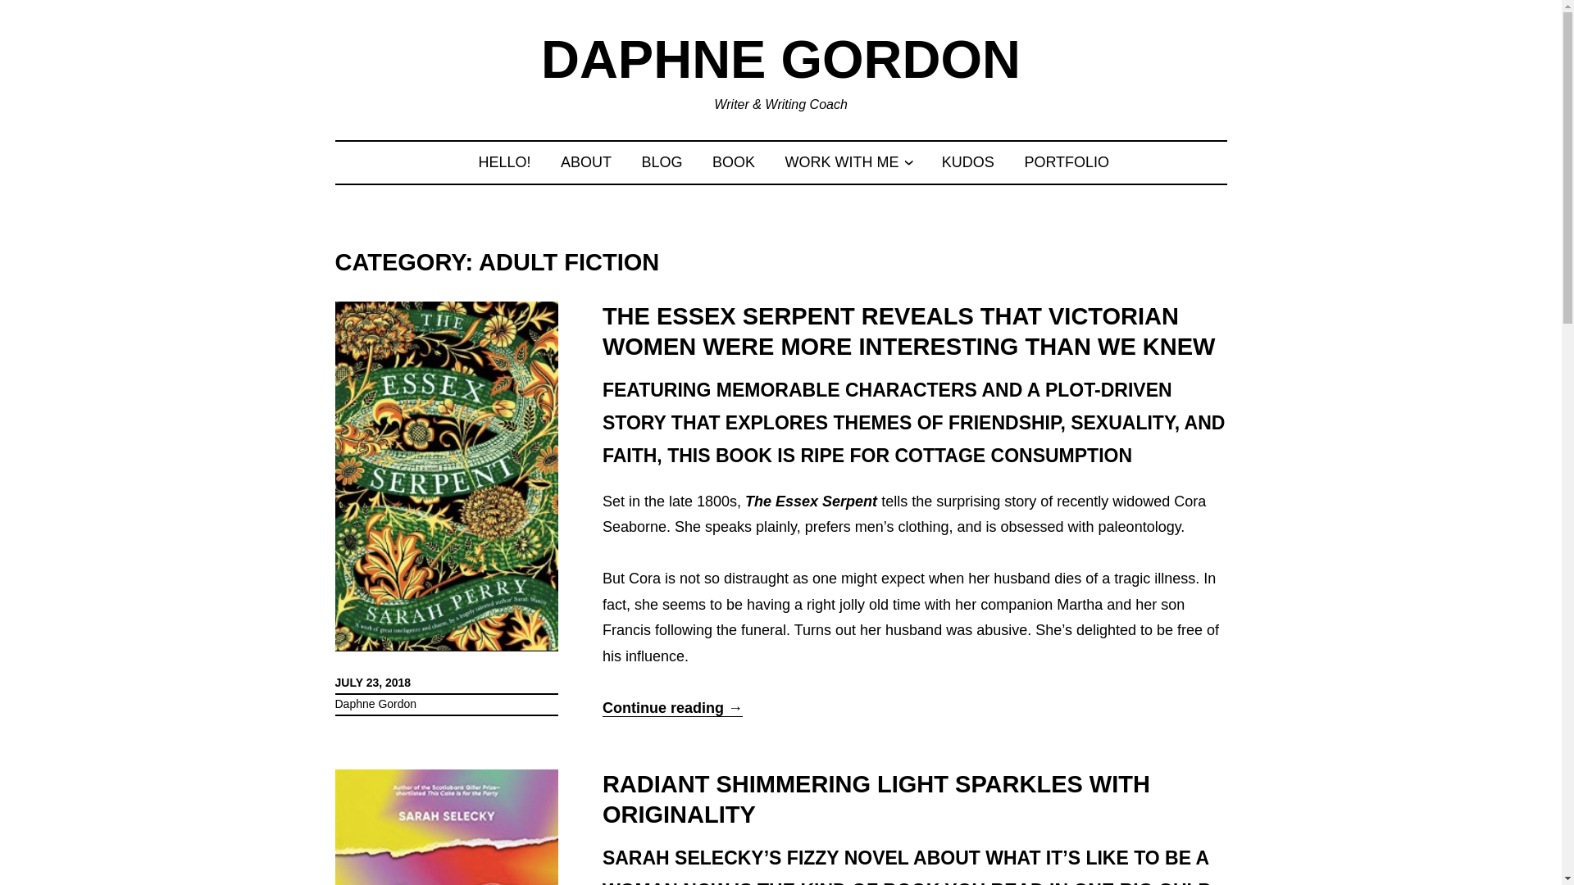 This screenshot has height=885, width=1574. I want to click on Daphne Gordon, so click(375, 704).